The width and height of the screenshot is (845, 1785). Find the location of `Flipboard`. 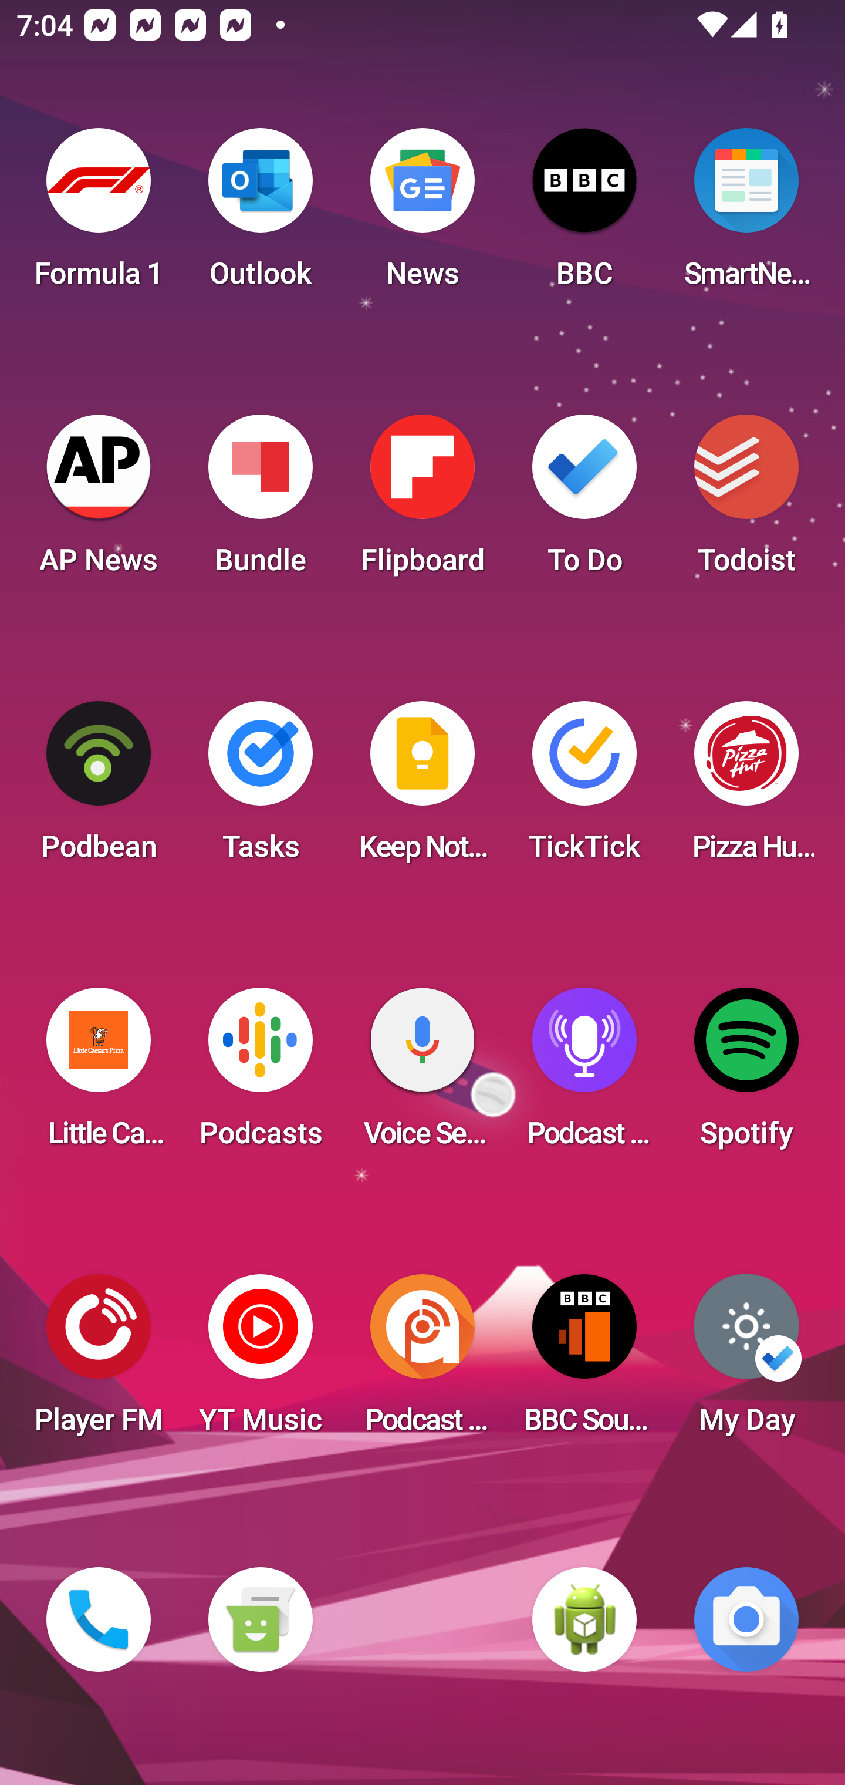

Flipboard is located at coordinates (422, 501).